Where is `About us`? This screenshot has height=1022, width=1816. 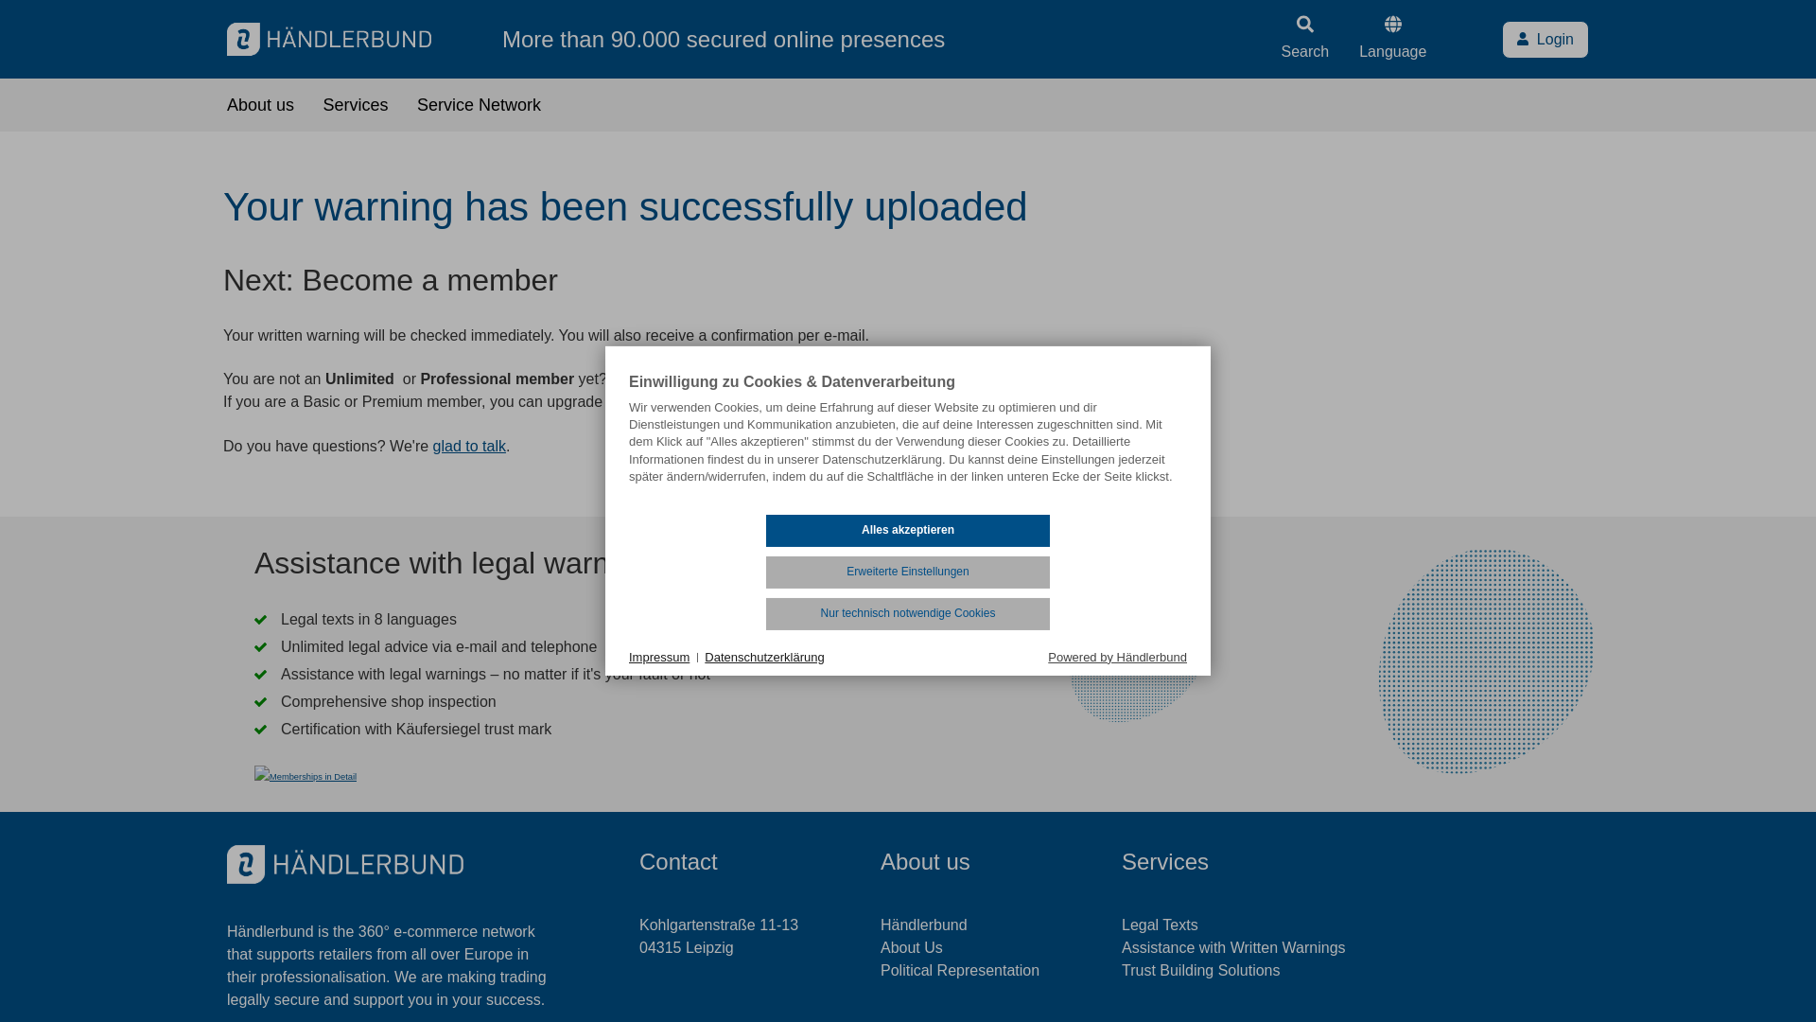 About us is located at coordinates (261, 104).